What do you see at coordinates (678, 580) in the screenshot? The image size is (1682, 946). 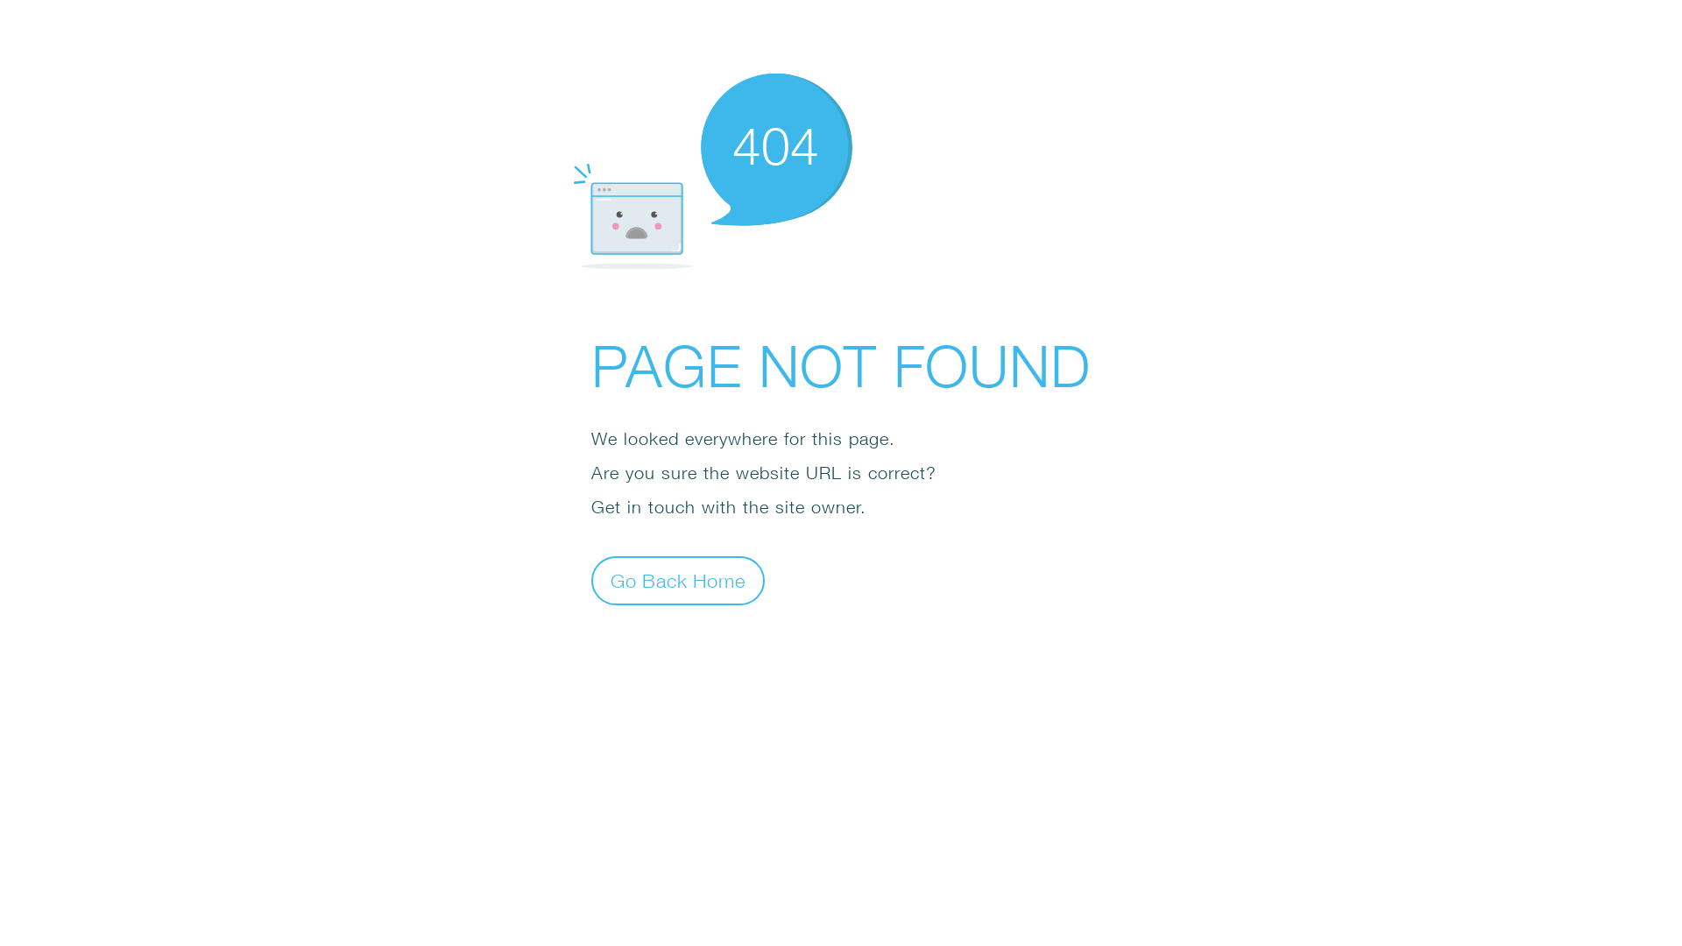 I see `Go Back Home` at bounding box center [678, 580].